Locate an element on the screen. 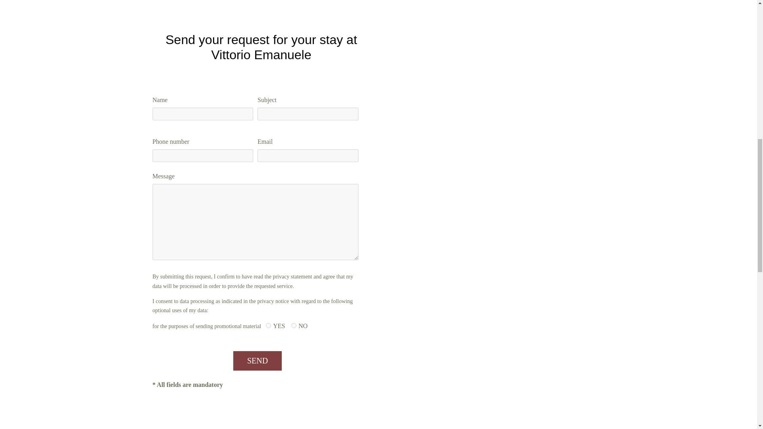  1 is located at coordinates (268, 326).